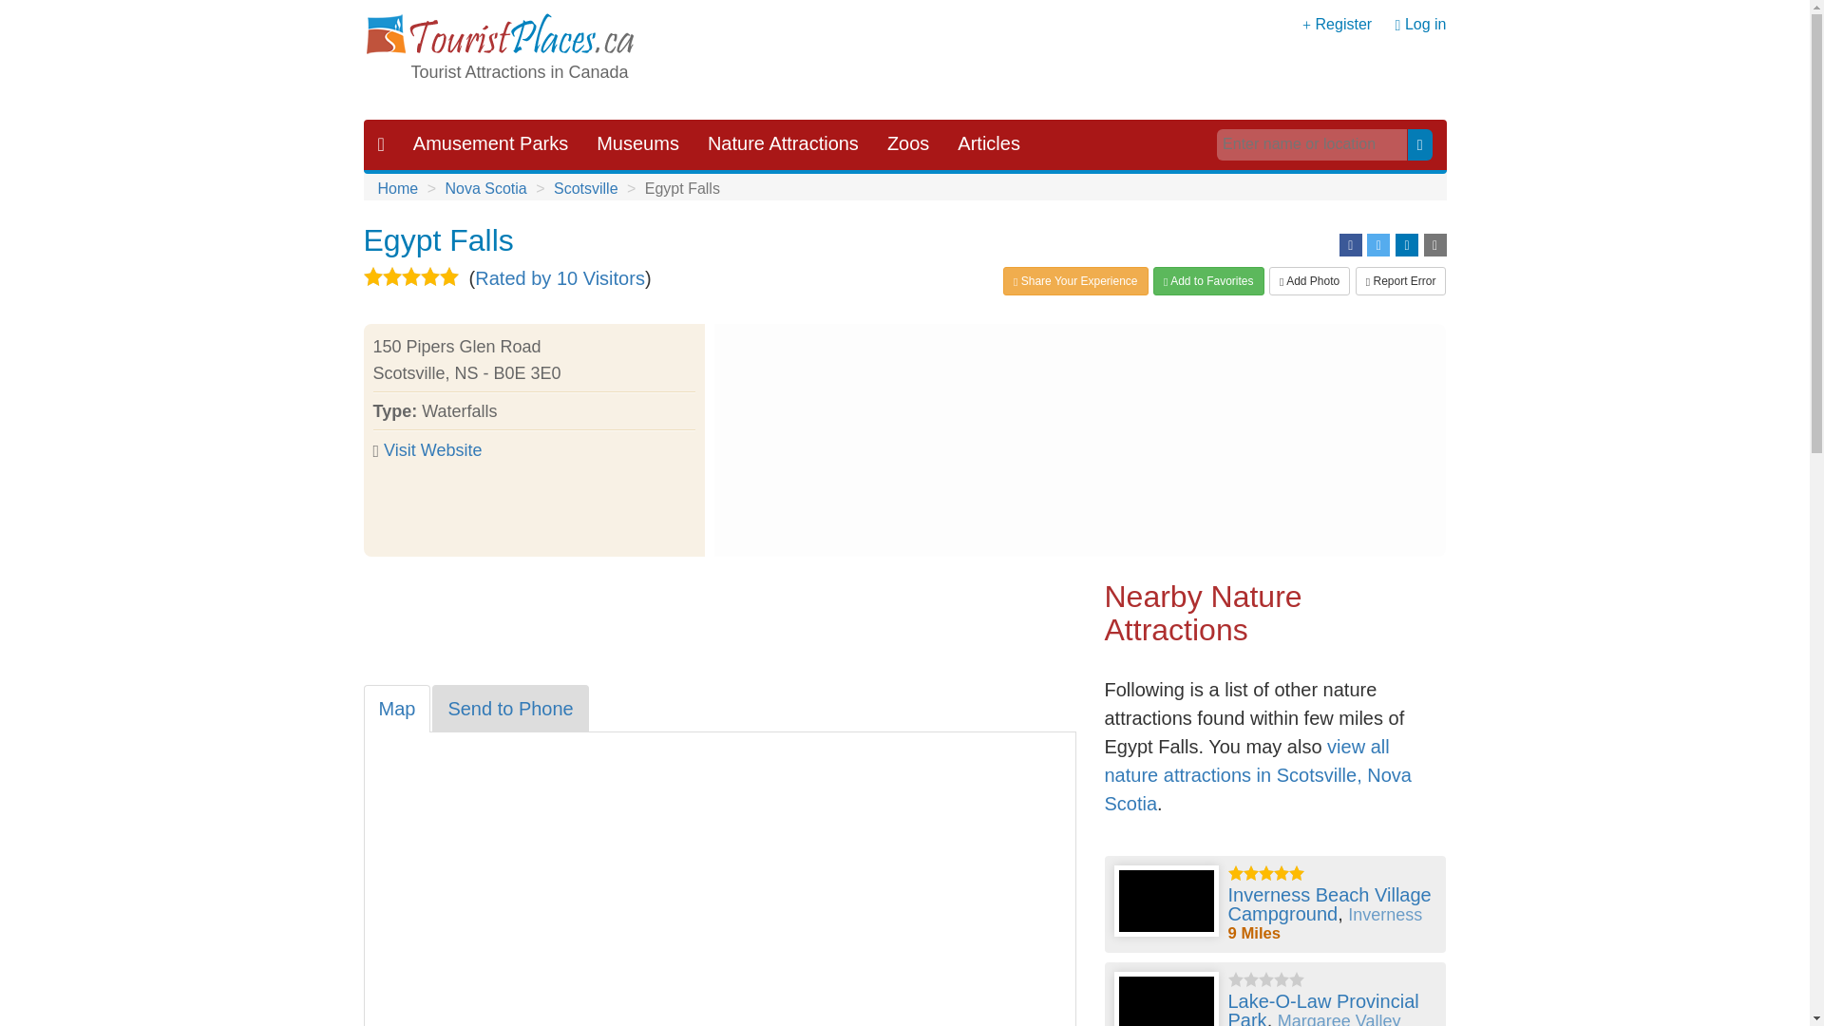 The height and width of the screenshot is (1026, 1824). Describe the element at coordinates (490, 143) in the screenshot. I see `Amusement Parks` at that location.